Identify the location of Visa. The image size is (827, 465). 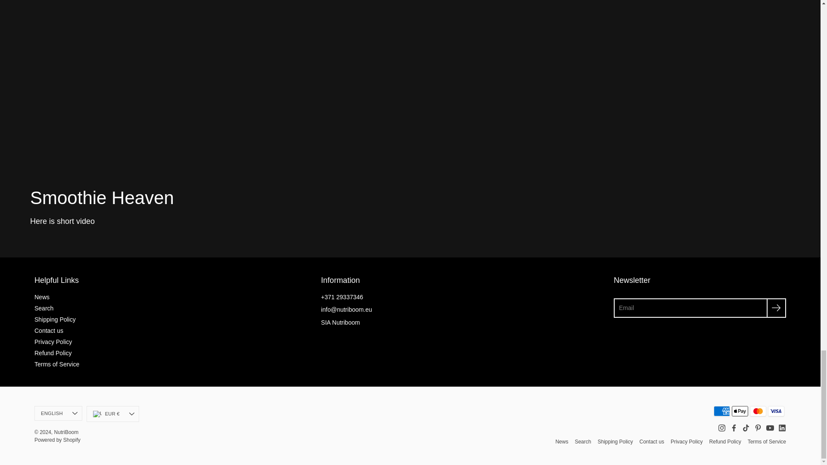
(776, 411).